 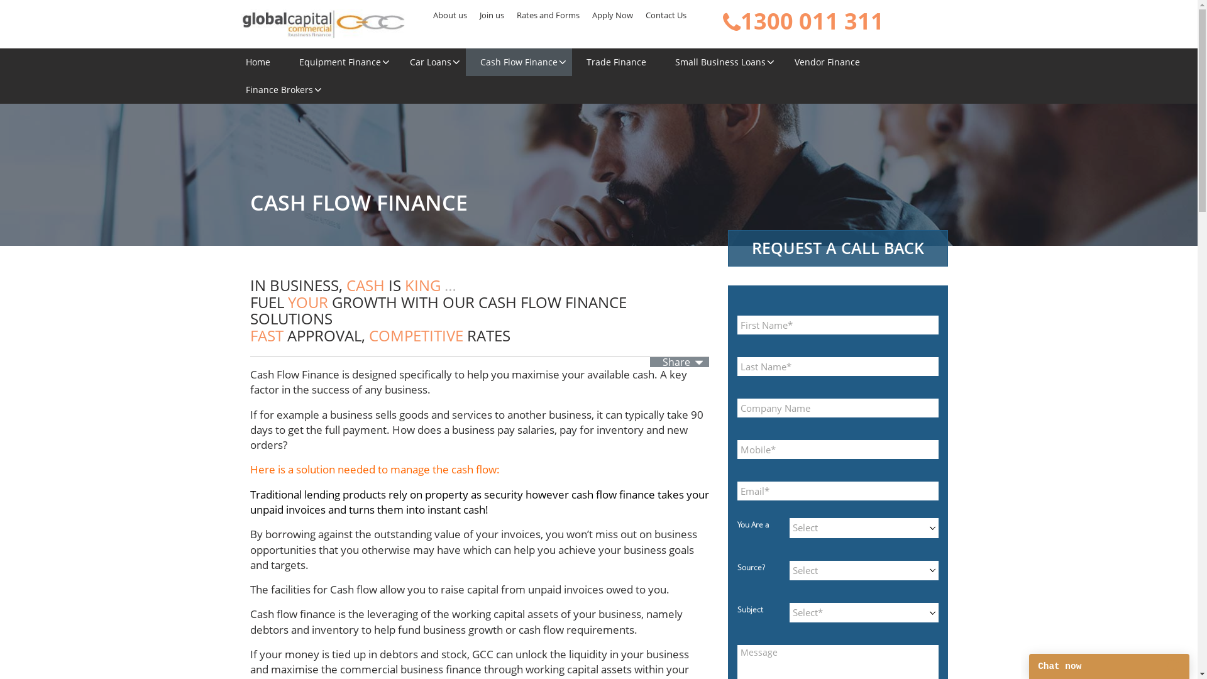 What do you see at coordinates (616, 62) in the screenshot?
I see `Trade Finance` at bounding box center [616, 62].